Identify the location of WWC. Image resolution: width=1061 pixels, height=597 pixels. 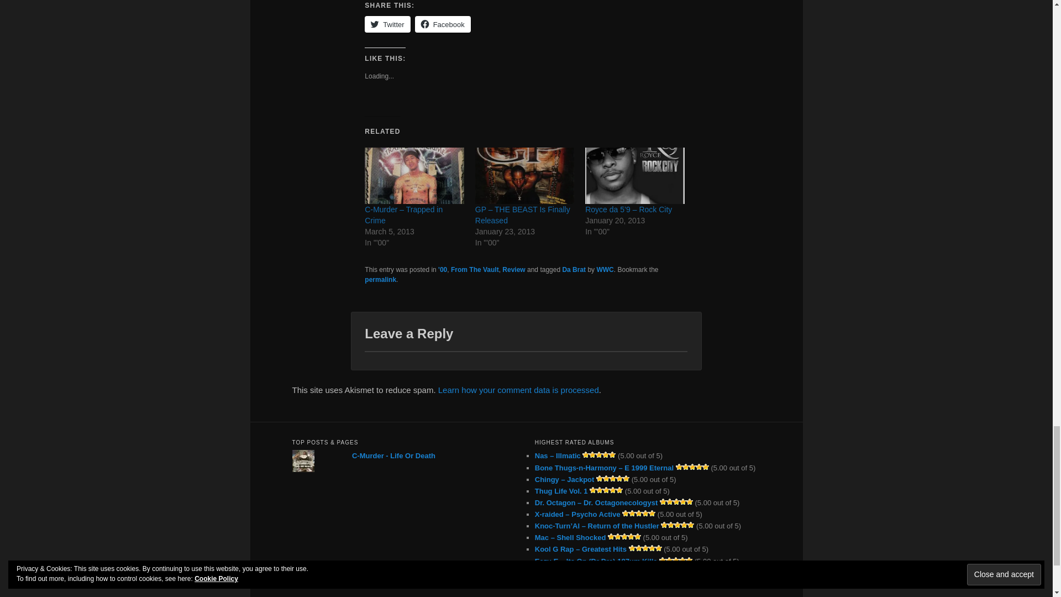
(605, 269).